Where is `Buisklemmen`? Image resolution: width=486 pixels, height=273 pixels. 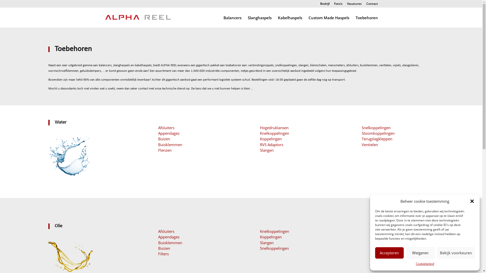 Buisklemmen is located at coordinates (170, 243).